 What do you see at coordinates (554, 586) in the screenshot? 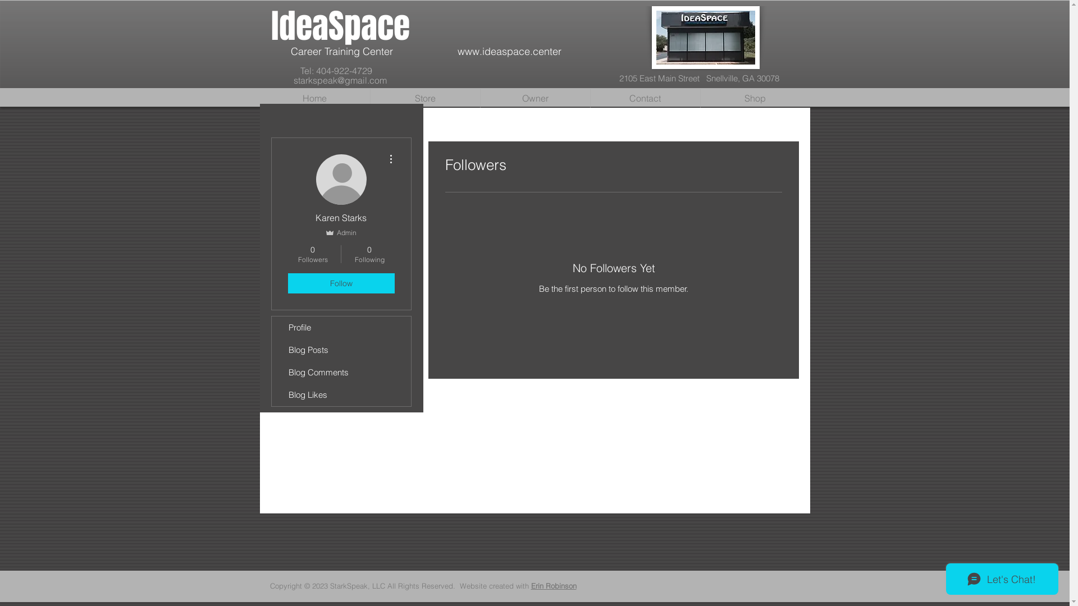
I see `Erin Robinson` at bounding box center [554, 586].